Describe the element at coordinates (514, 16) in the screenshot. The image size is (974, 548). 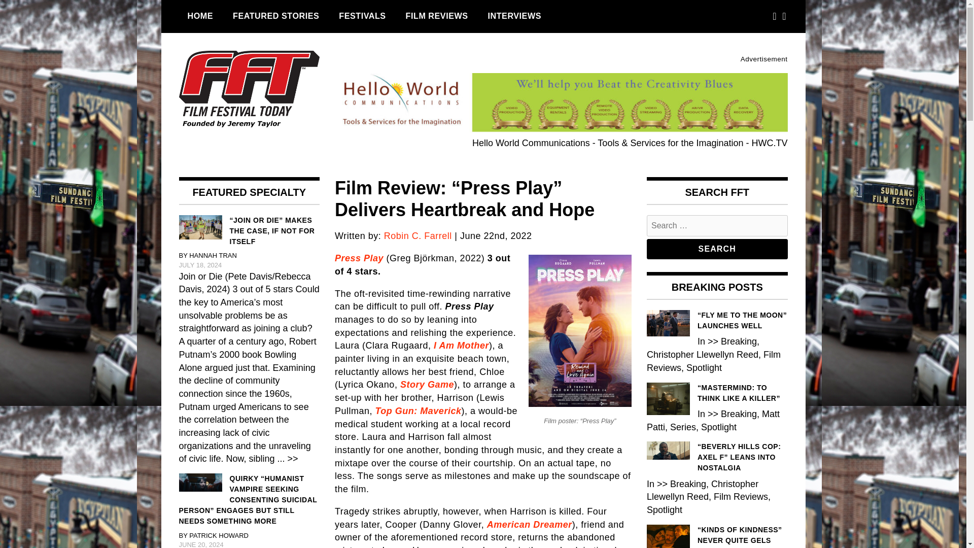
I see `INTERVIEWS` at that location.